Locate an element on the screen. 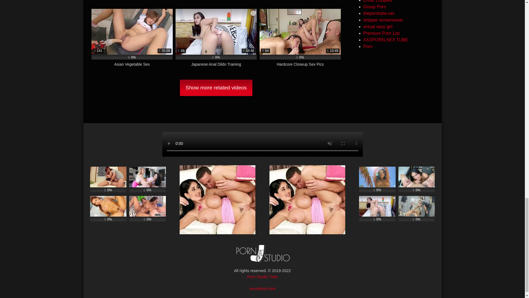 The height and width of the screenshot is (298, 529). Show more related videos is located at coordinates (216, 88).